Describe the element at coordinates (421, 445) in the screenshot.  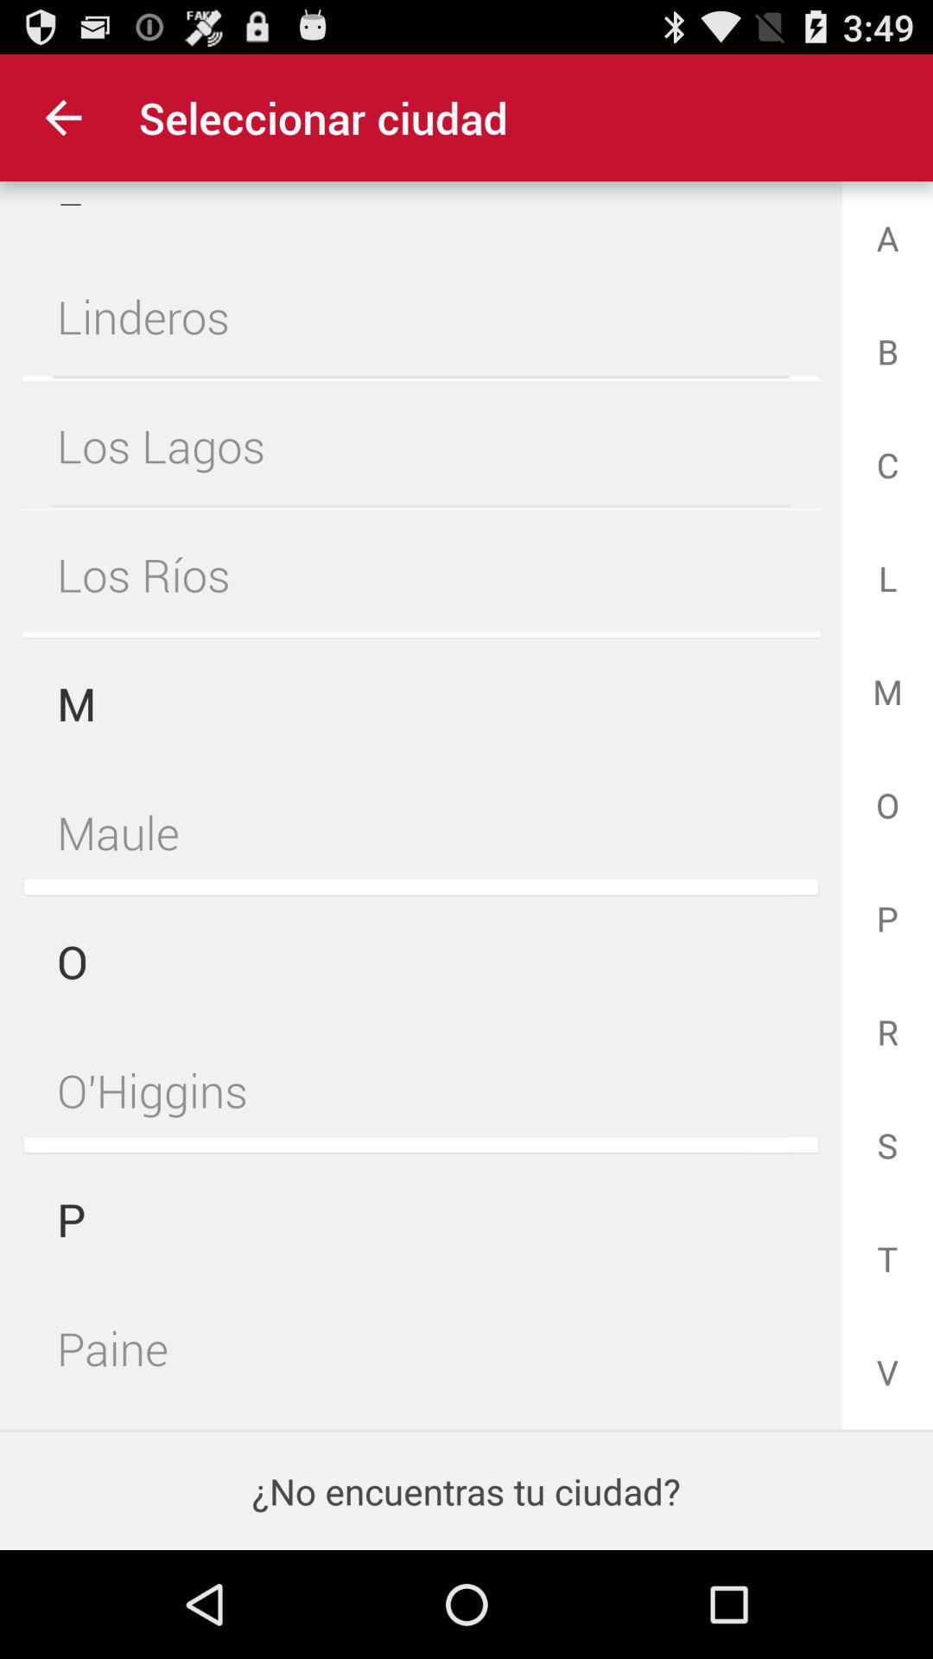
I see `swipe until the los lagos` at that location.